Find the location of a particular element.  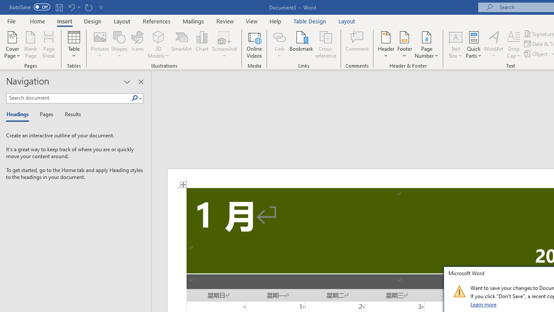

Pictures is located at coordinates (100, 44).